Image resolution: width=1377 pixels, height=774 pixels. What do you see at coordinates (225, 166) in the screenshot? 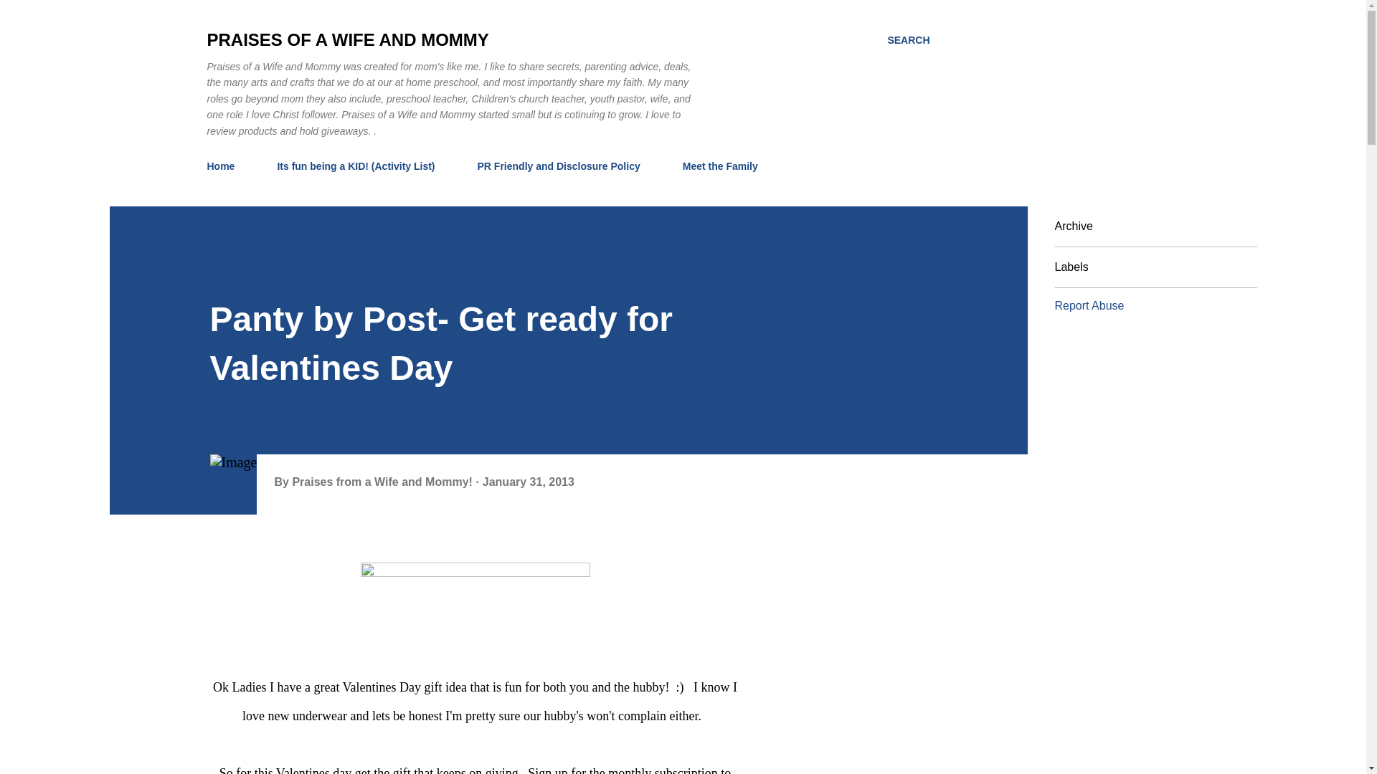
I see `Home` at bounding box center [225, 166].